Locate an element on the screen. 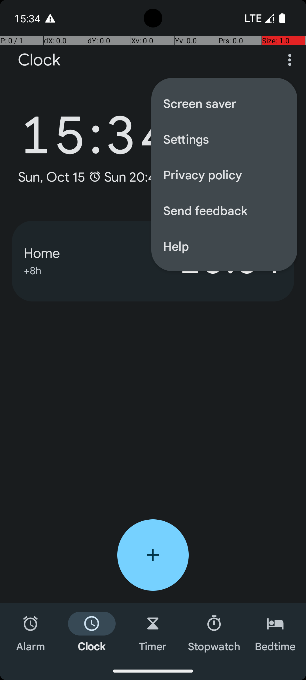 Image resolution: width=306 pixels, height=680 pixels. Privacy policy is located at coordinates (224, 175).